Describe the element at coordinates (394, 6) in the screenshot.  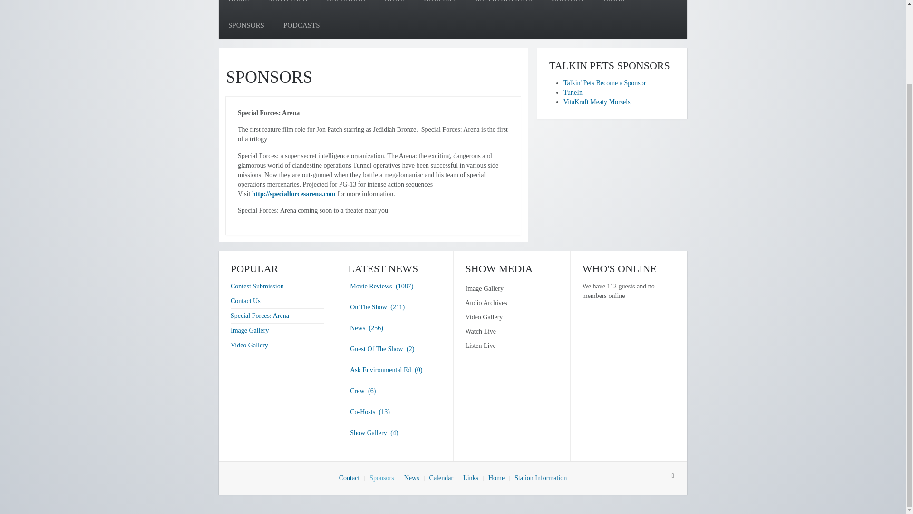
I see `NEWS` at that location.